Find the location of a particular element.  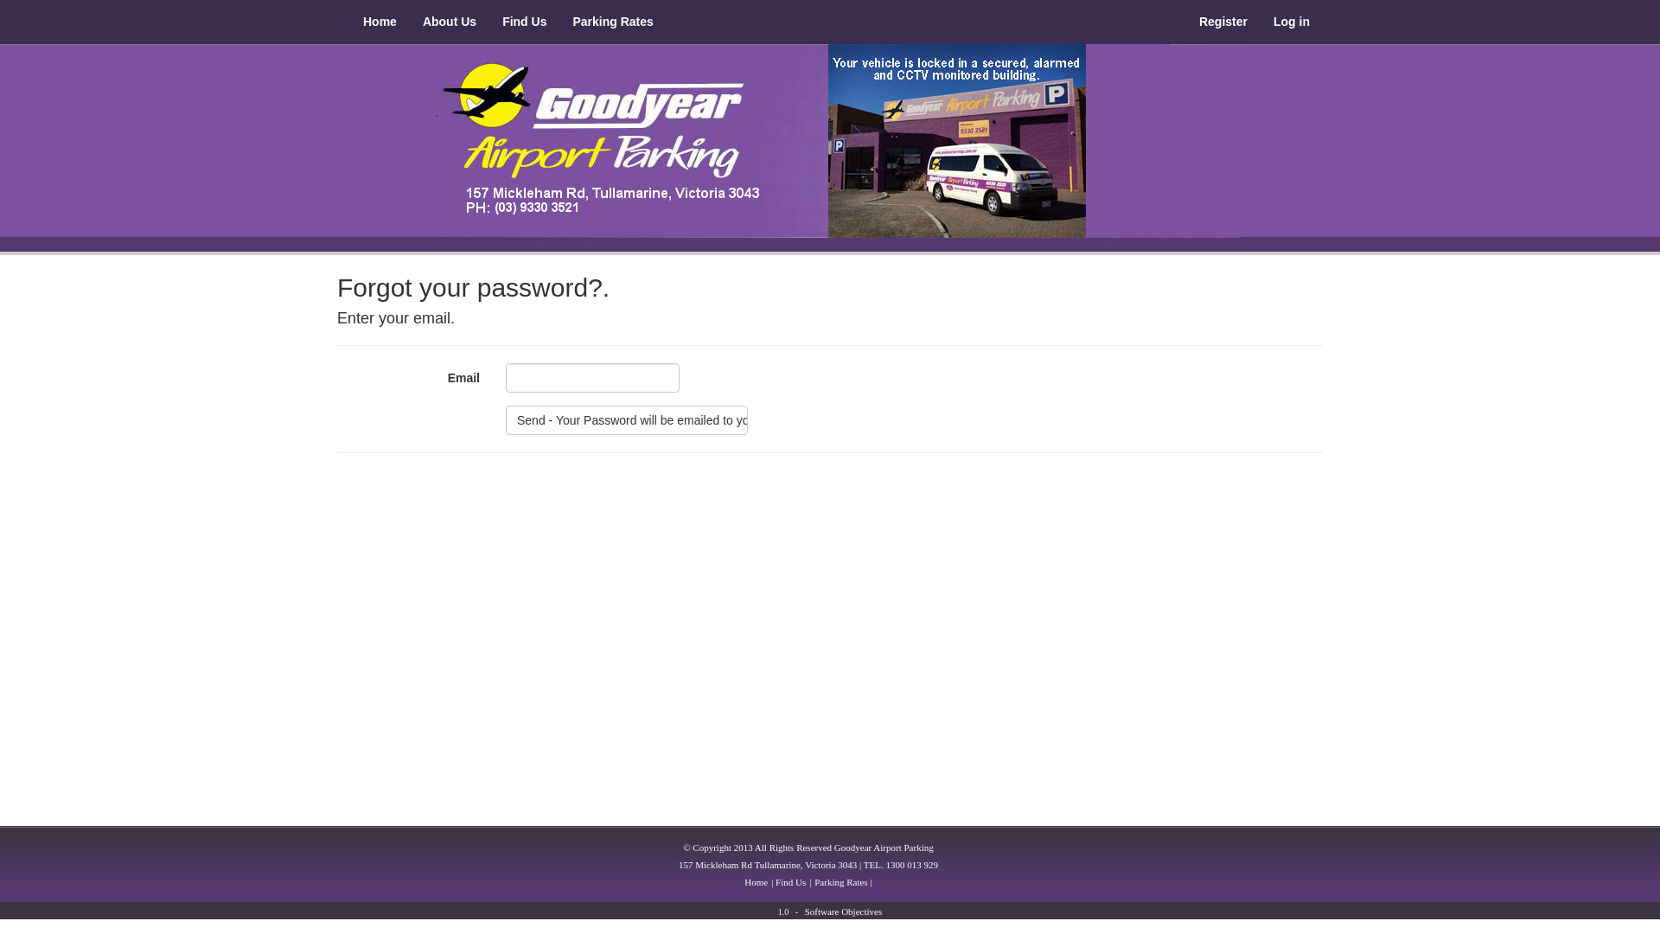

Software Objectives is located at coordinates (844, 912).